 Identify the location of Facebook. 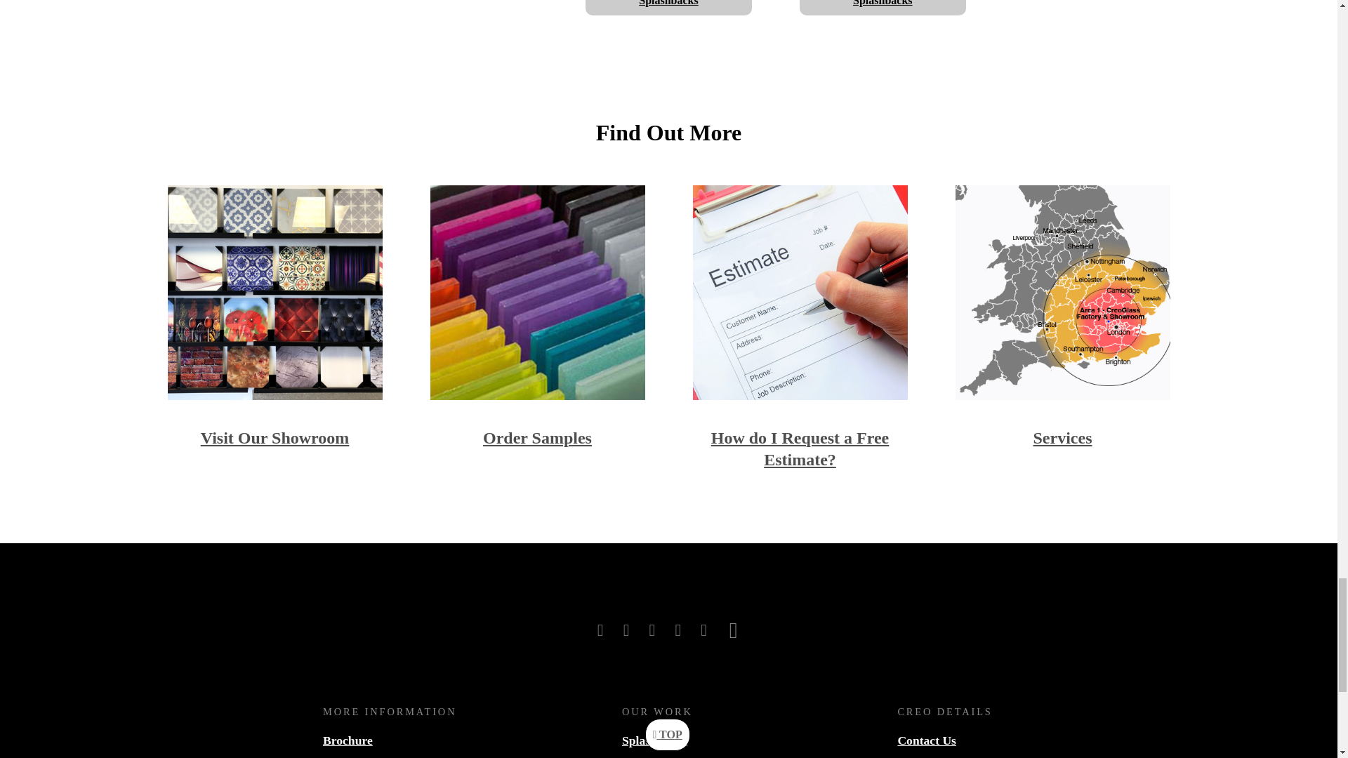
(602, 630).